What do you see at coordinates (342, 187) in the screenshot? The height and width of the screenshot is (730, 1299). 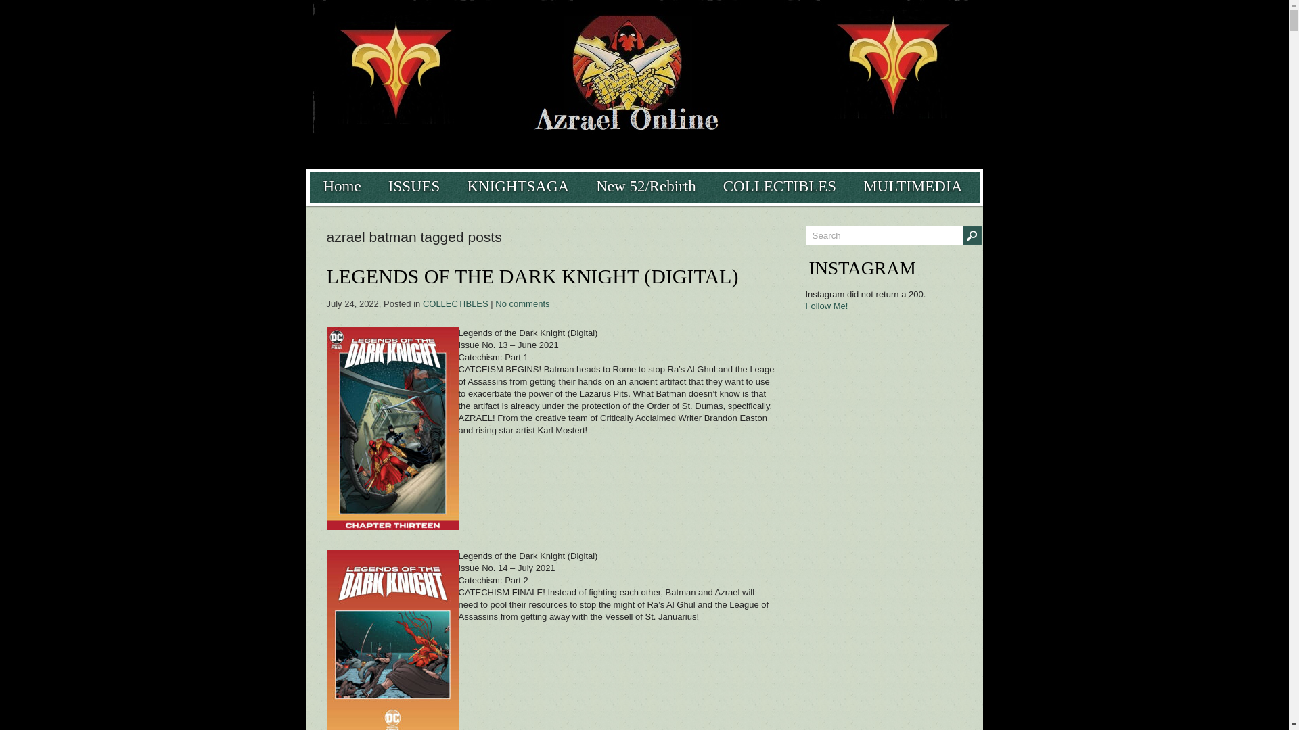 I see `Home` at bounding box center [342, 187].